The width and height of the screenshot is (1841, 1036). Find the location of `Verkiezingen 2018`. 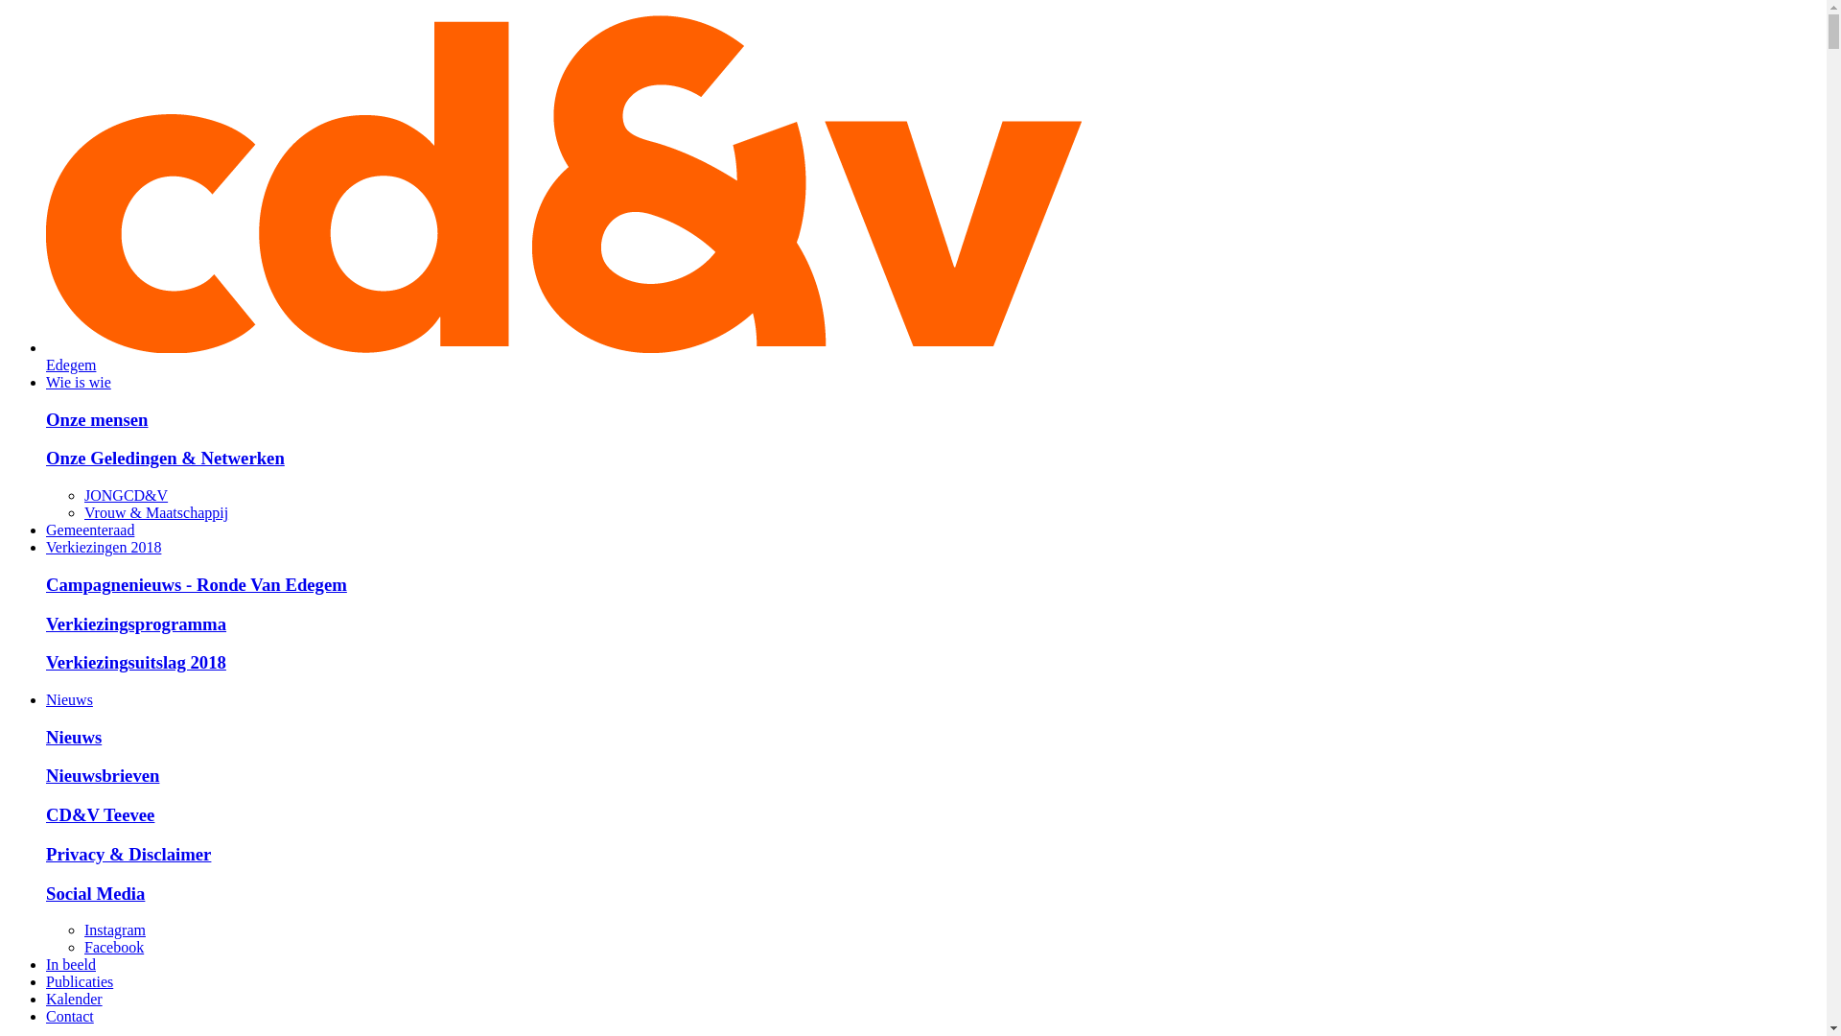

Verkiezingen 2018 is located at coordinates (104, 547).